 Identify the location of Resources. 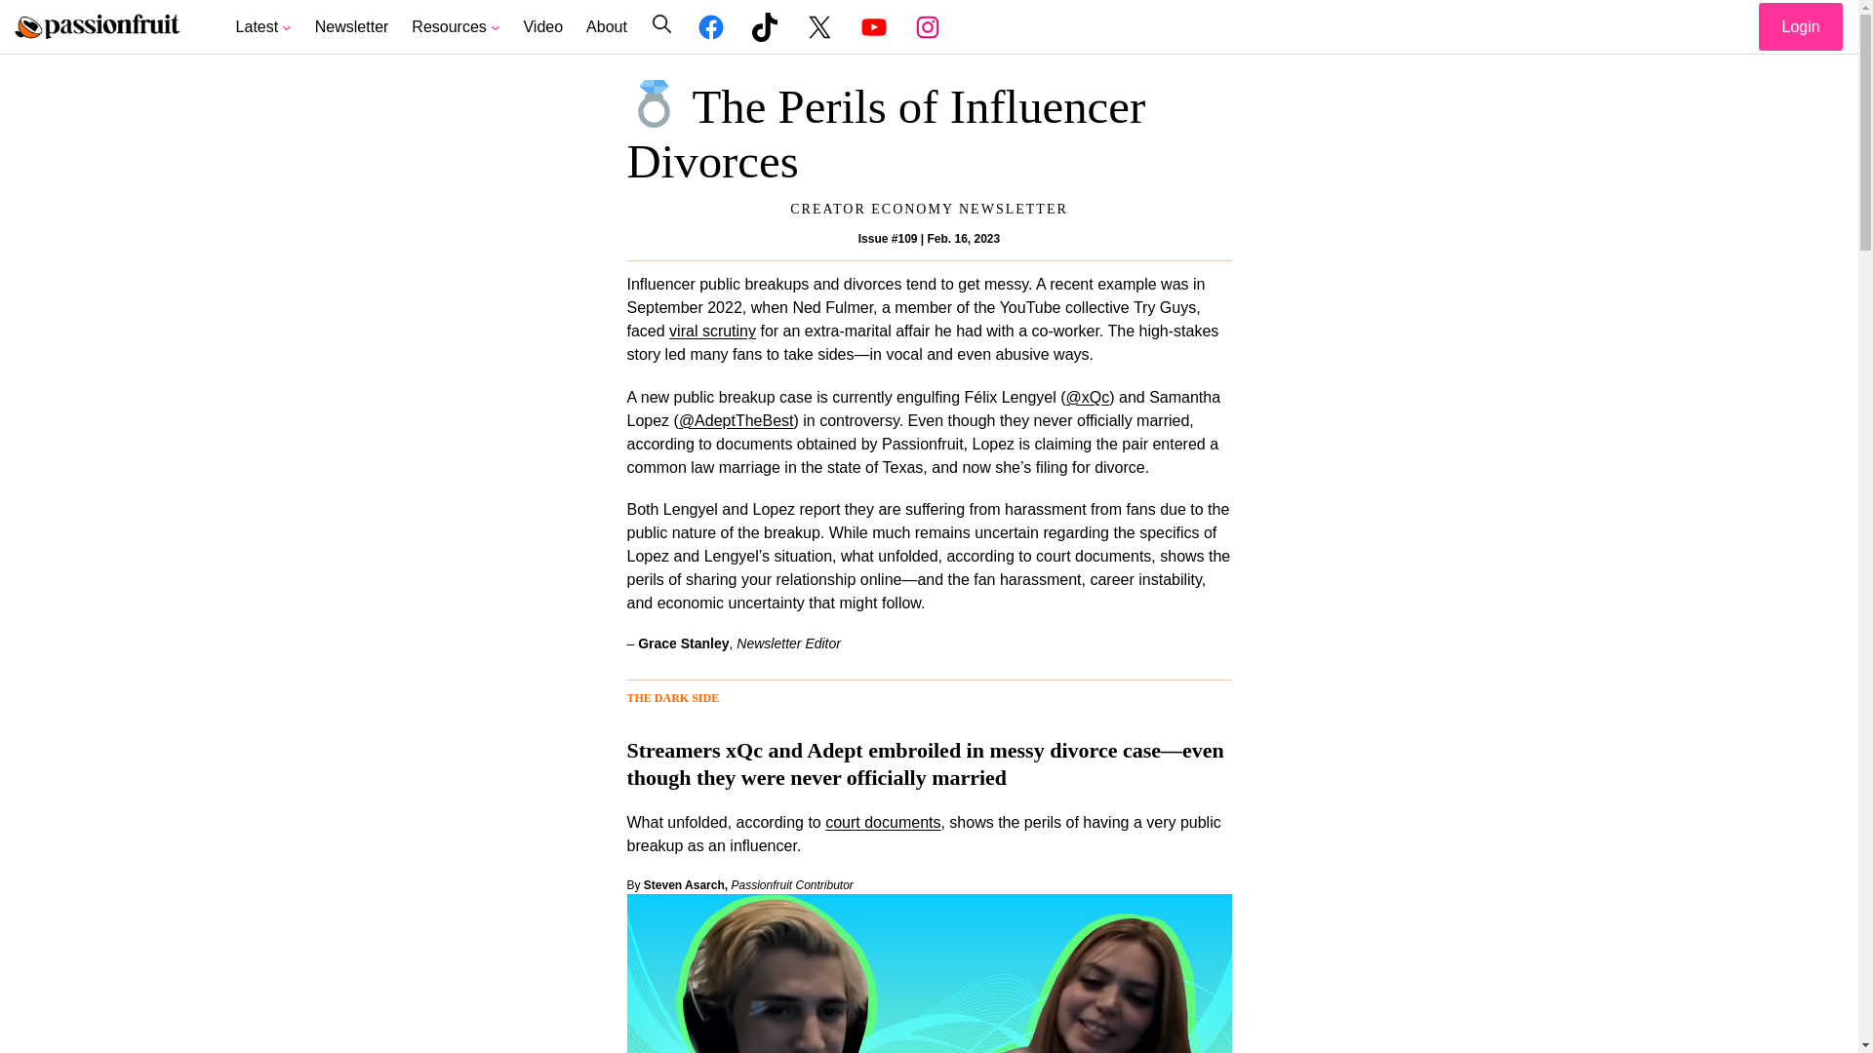
(449, 27).